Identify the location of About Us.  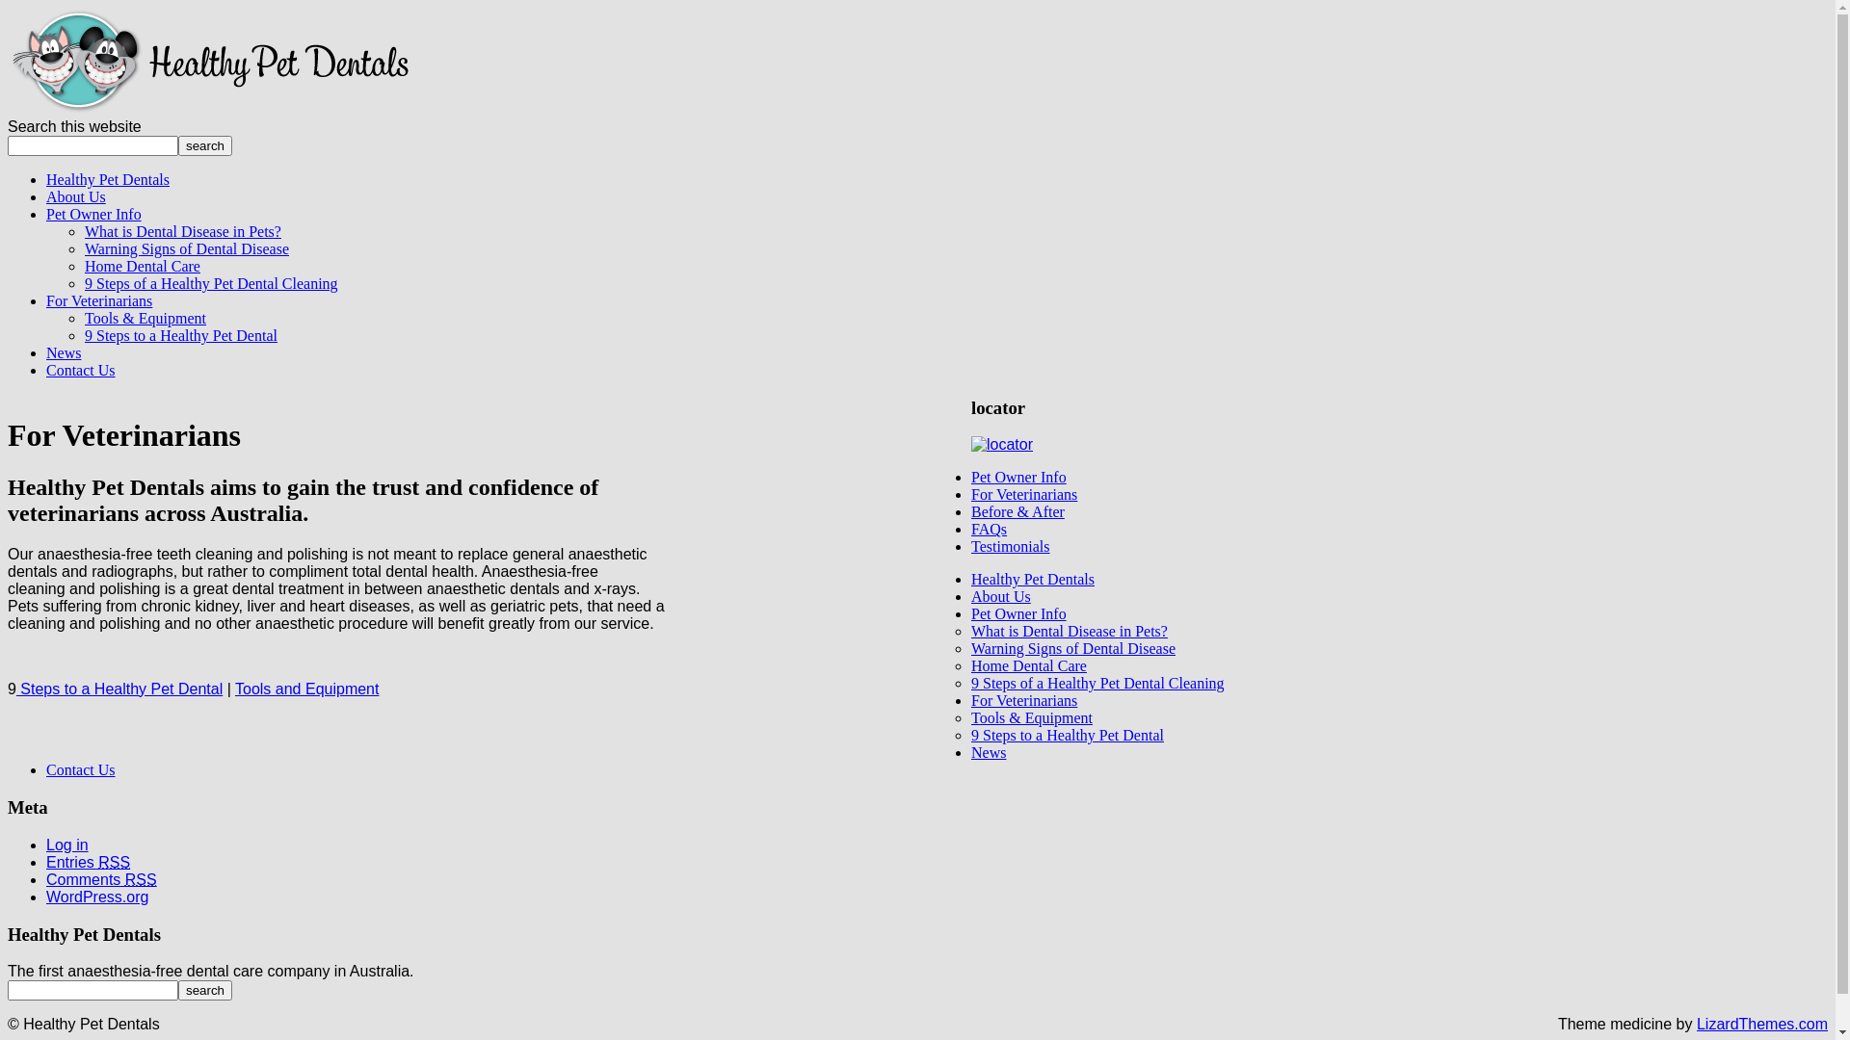
(76, 196).